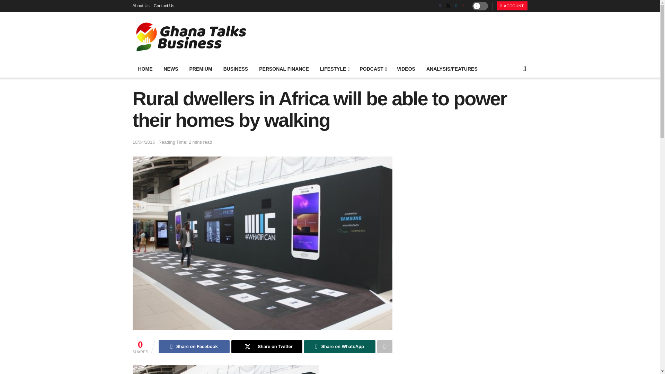 This screenshot has width=665, height=374. Describe the element at coordinates (373, 69) in the screenshot. I see `PODCAST` at that location.